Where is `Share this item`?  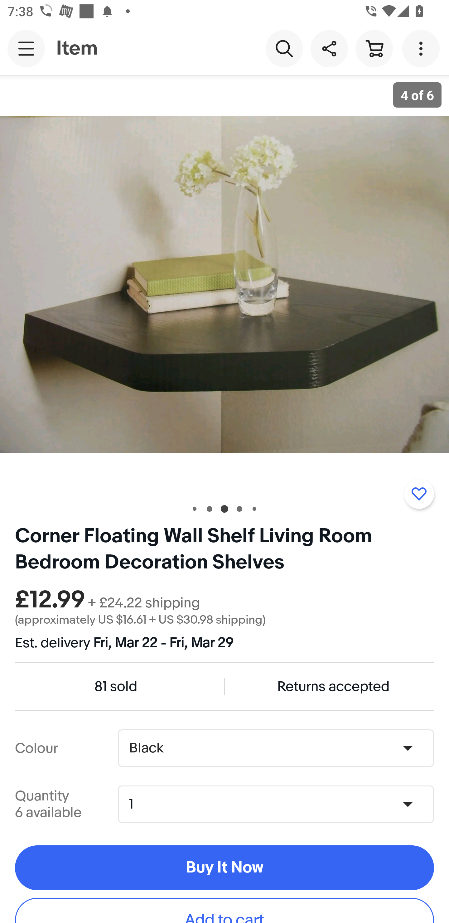 Share this item is located at coordinates (329, 48).